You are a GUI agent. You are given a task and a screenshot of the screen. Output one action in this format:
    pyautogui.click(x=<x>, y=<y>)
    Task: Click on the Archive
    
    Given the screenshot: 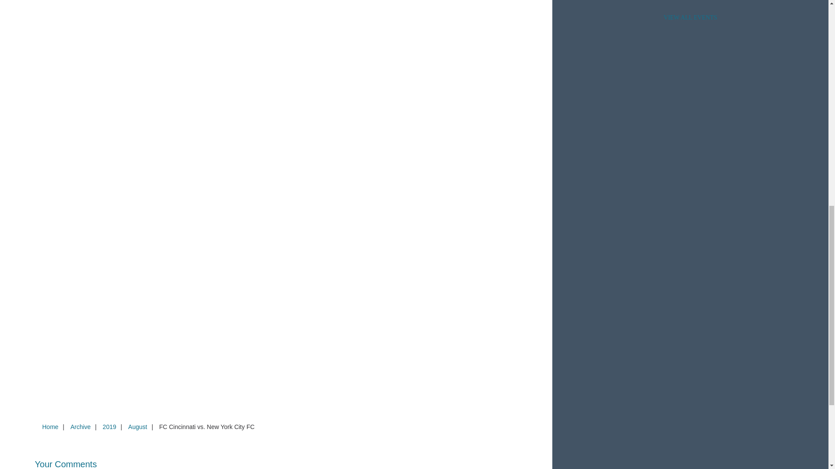 What is the action you would take?
    pyautogui.click(x=80, y=427)
    